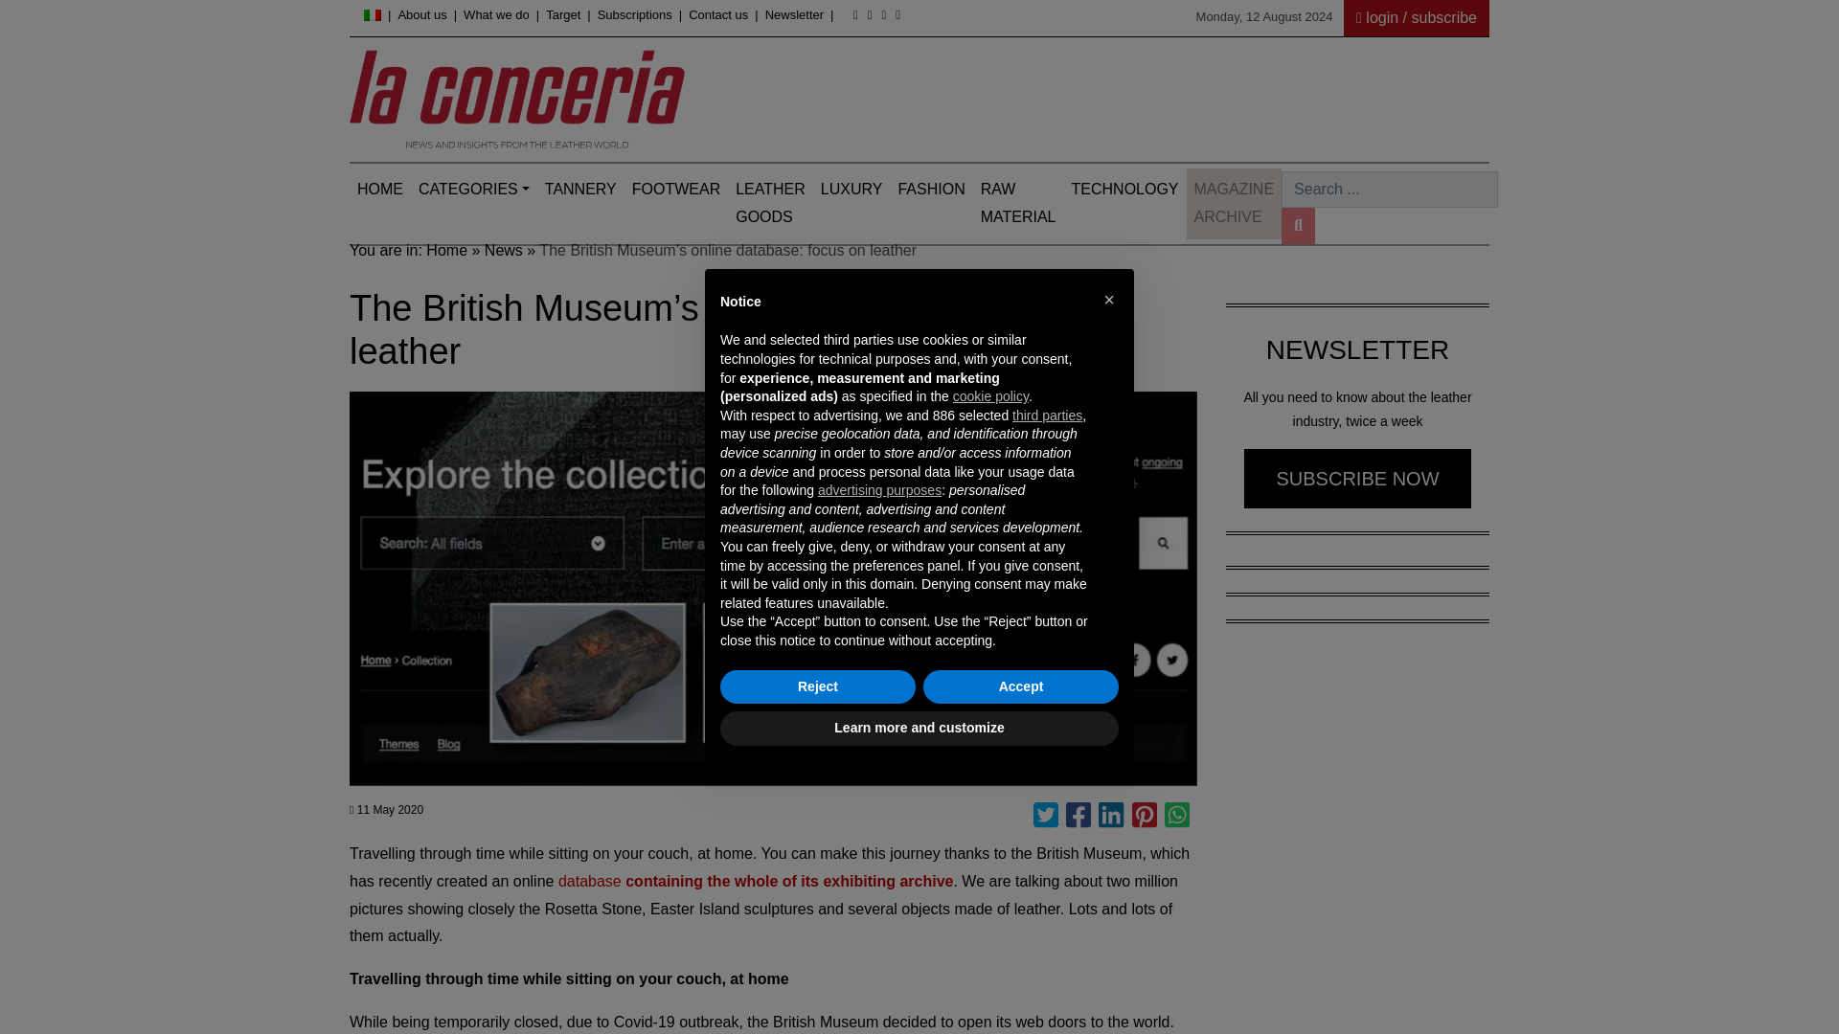 This screenshot has height=1034, width=1839. I want to click on FOOTWEAR, so click(676, 190).